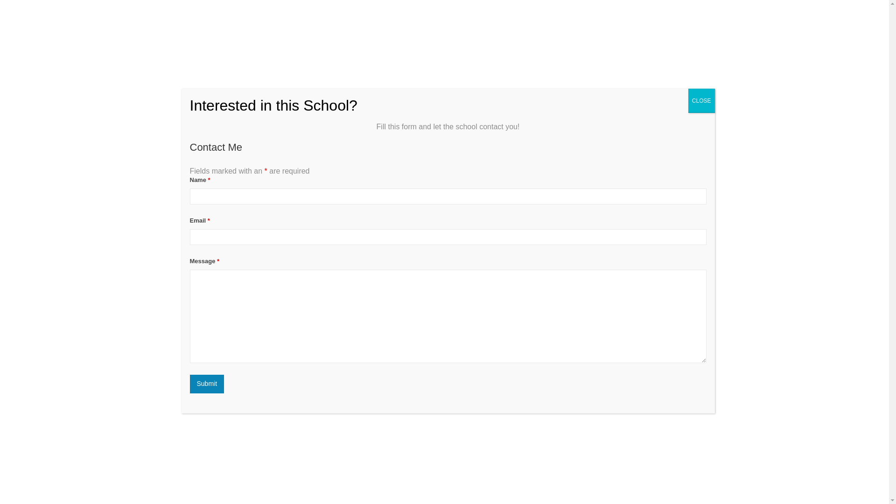 The height and width of the screenshot is (504, 896). I want to click on Post New Review, so click(281, 281).